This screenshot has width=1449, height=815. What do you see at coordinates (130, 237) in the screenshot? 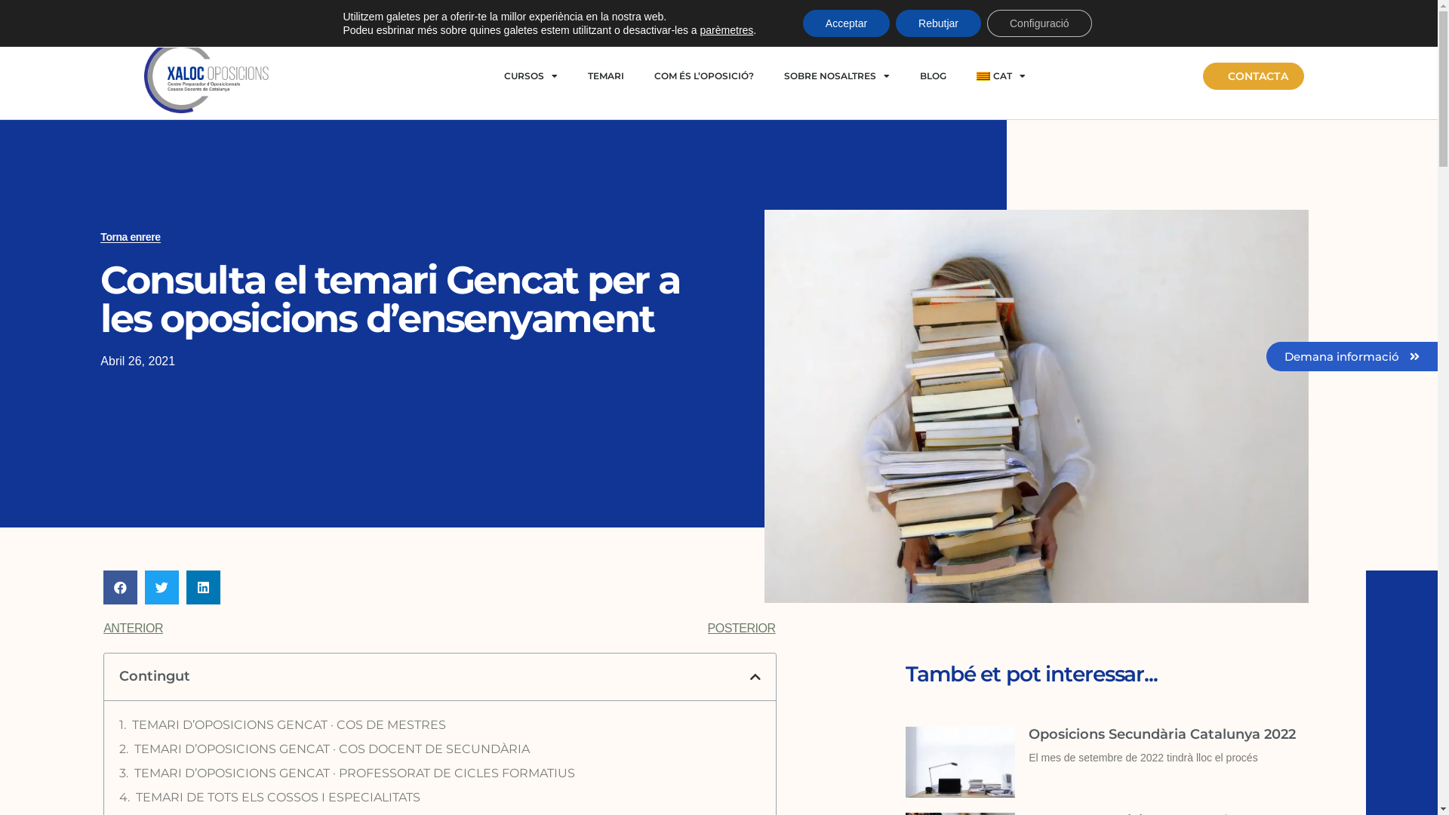
I see `Torna enrere` at bounding box center [130, 237].